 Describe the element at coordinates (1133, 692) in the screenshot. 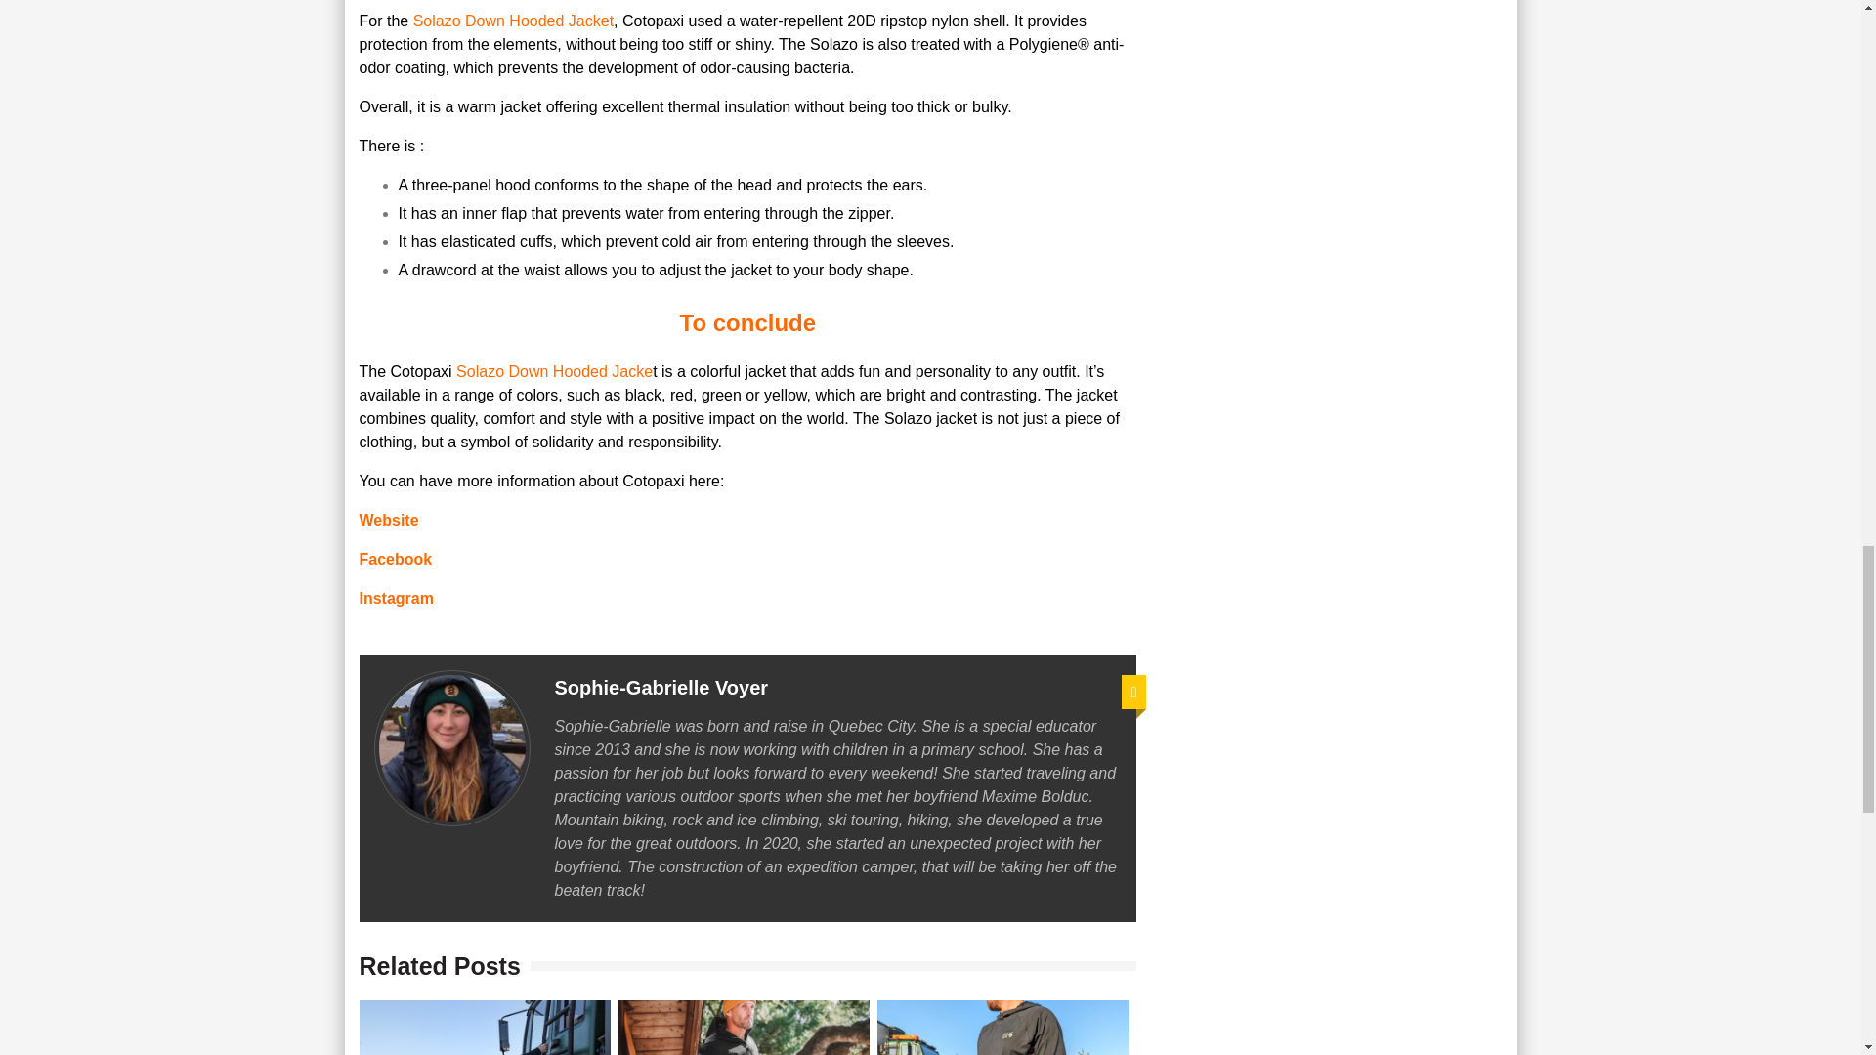

I see `Follow Sophie-Gabrielle Voyer on Instagram` at that location.